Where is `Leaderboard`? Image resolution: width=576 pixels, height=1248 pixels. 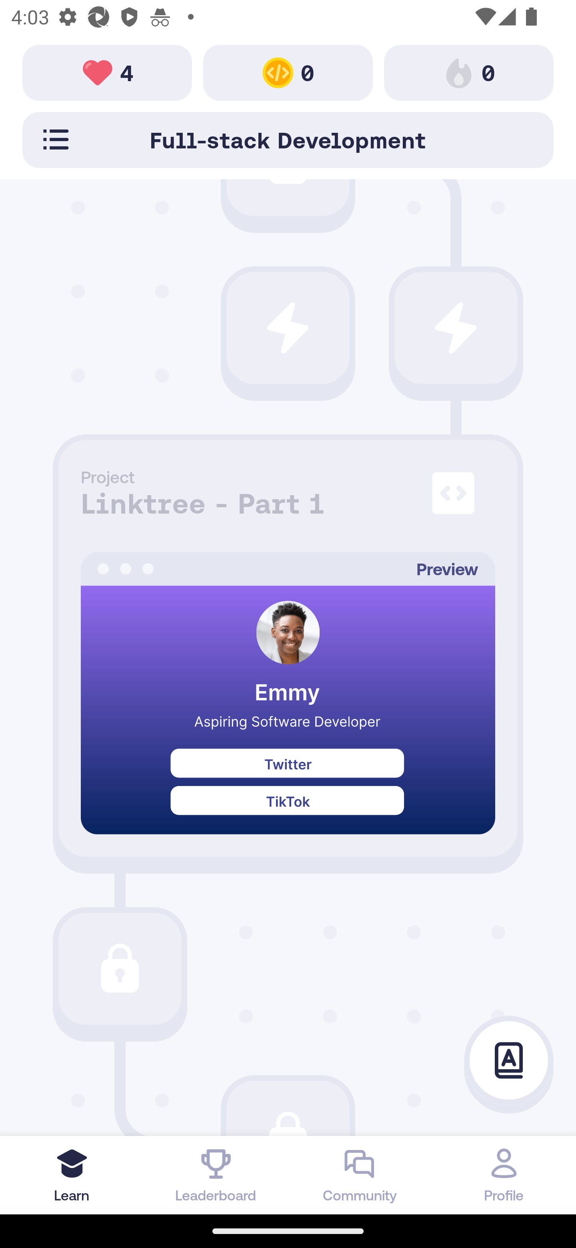
Leaderboard is located at coordinates (216, 1175).